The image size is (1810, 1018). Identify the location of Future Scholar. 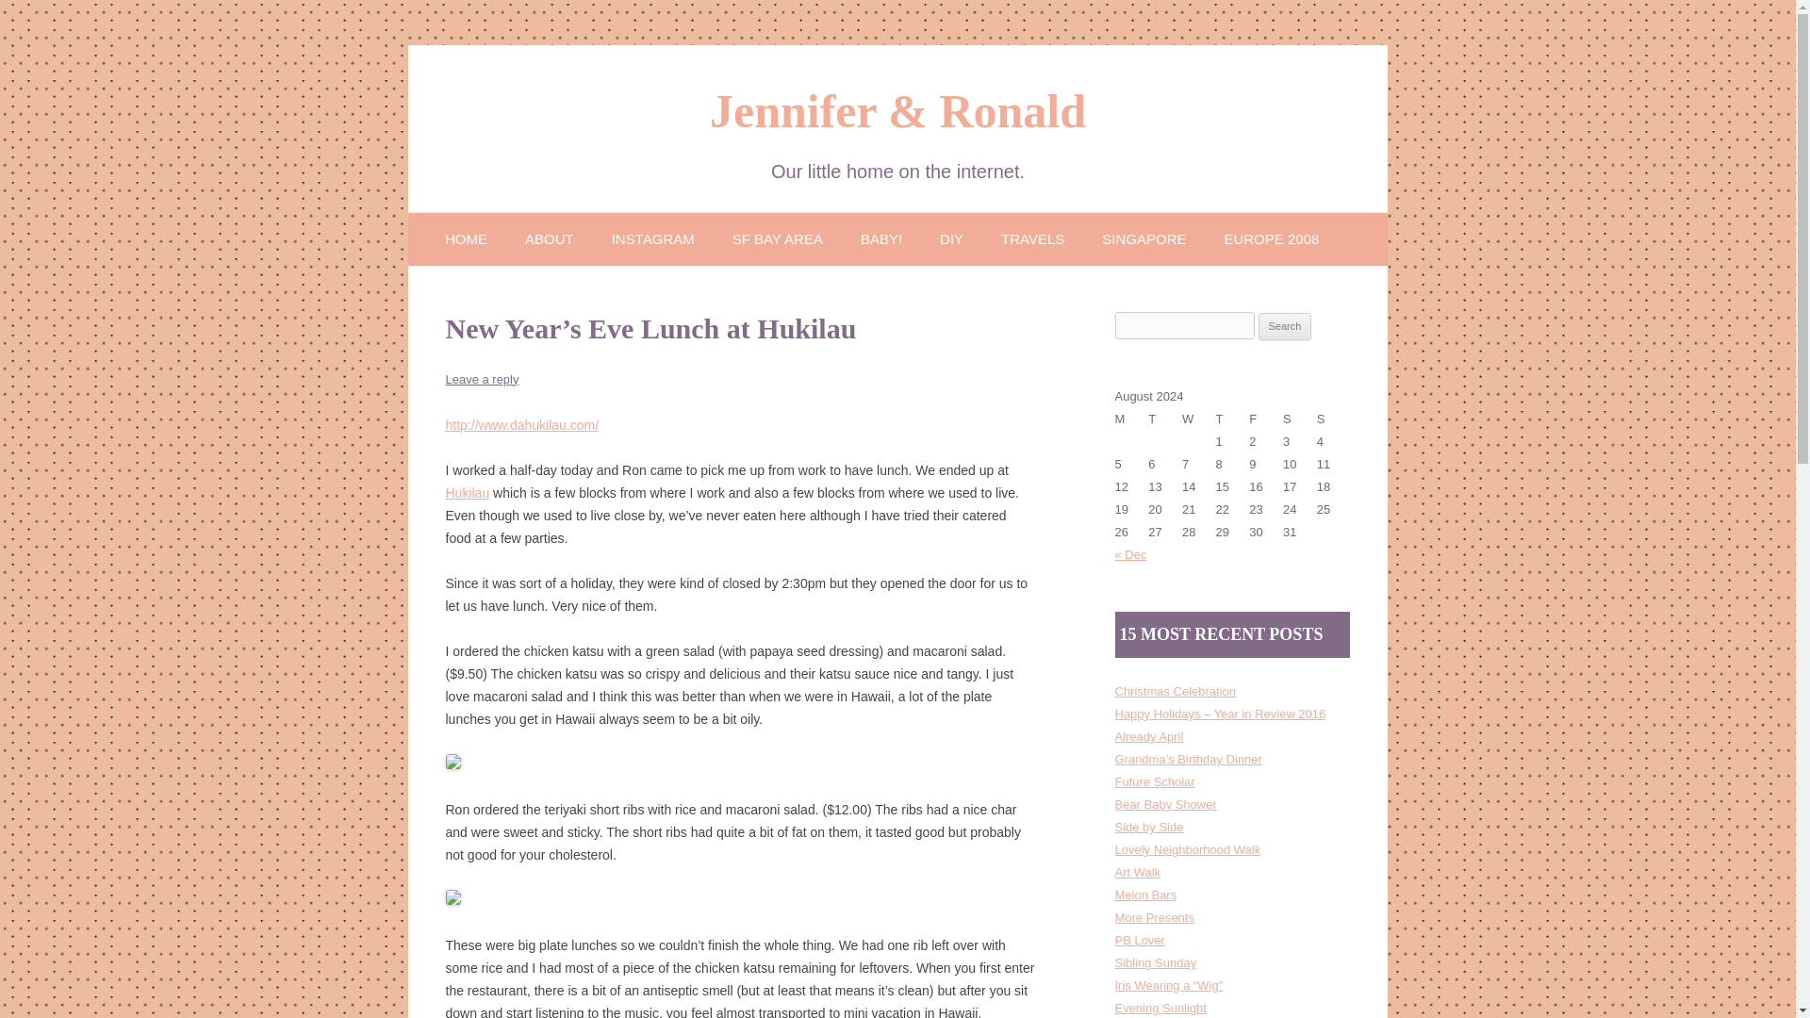
(1154, 781).